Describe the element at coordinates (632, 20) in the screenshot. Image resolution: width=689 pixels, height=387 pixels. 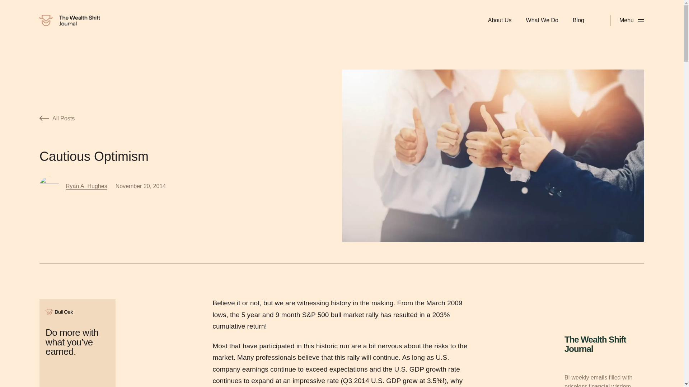
I see `Menu` at that location.